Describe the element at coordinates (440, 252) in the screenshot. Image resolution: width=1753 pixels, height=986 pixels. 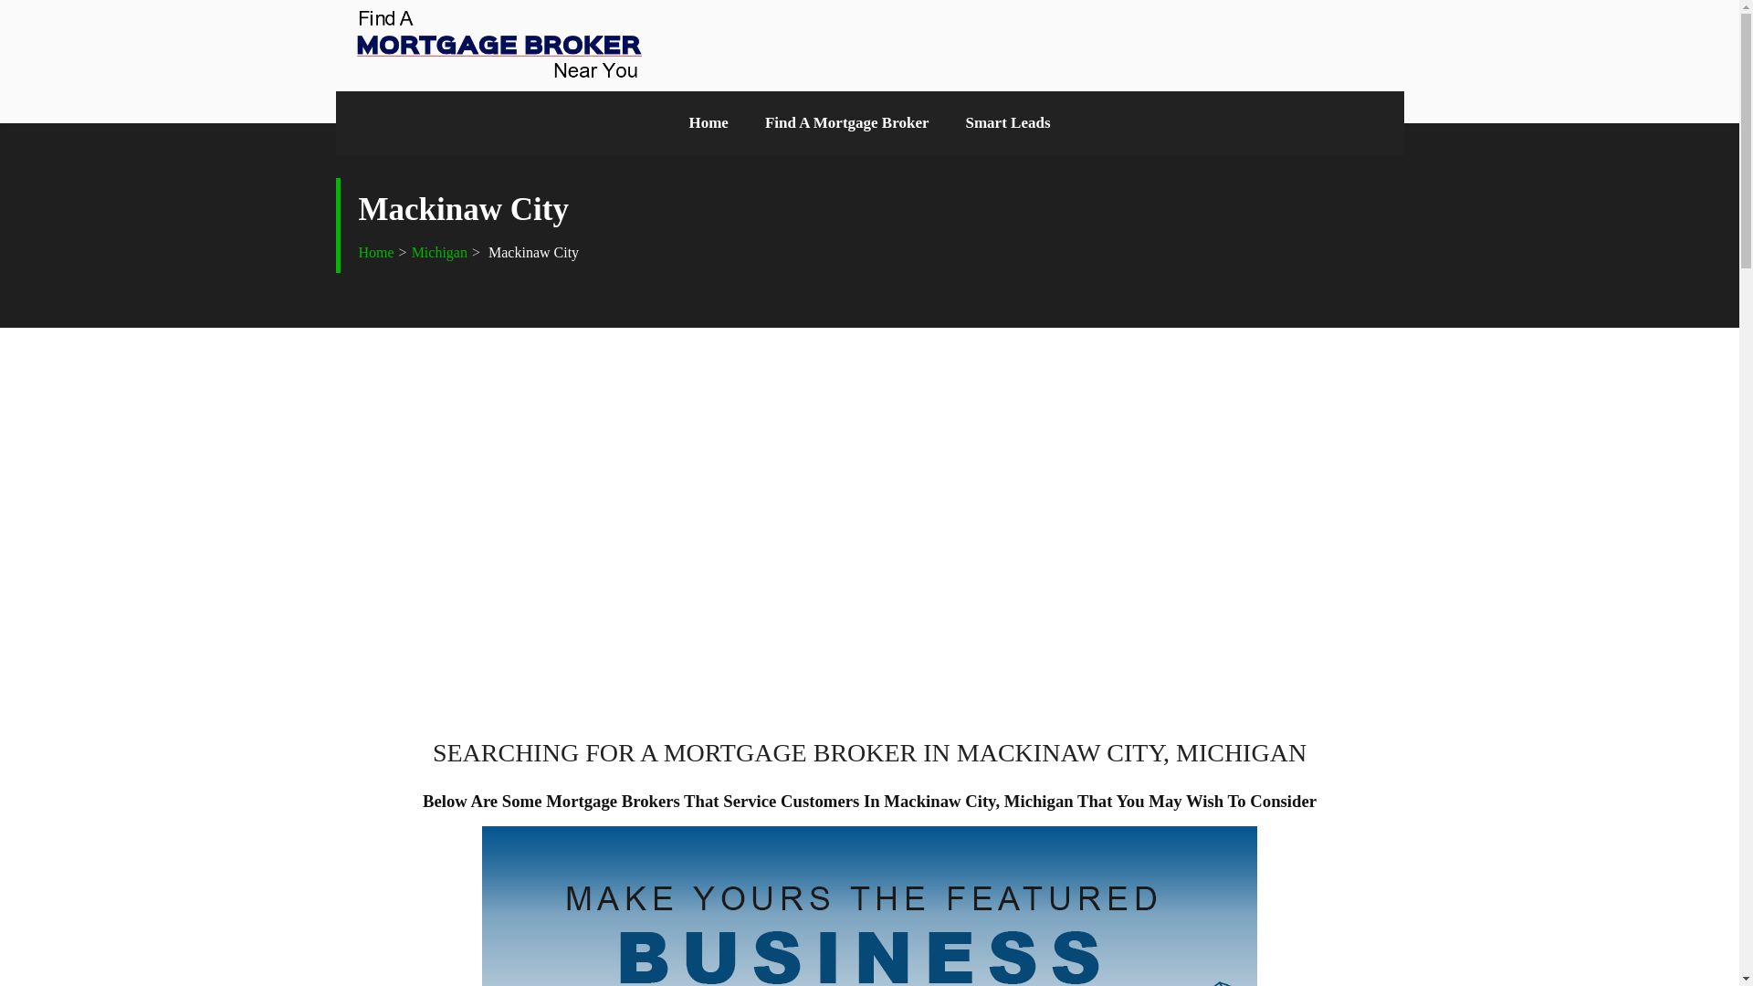
I see `Michigan` at that location.